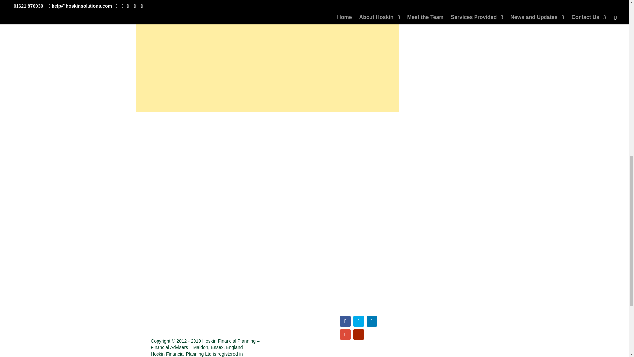 The image size is (634, 357). I want to click on Follow on Facebook, so click(345, 321).